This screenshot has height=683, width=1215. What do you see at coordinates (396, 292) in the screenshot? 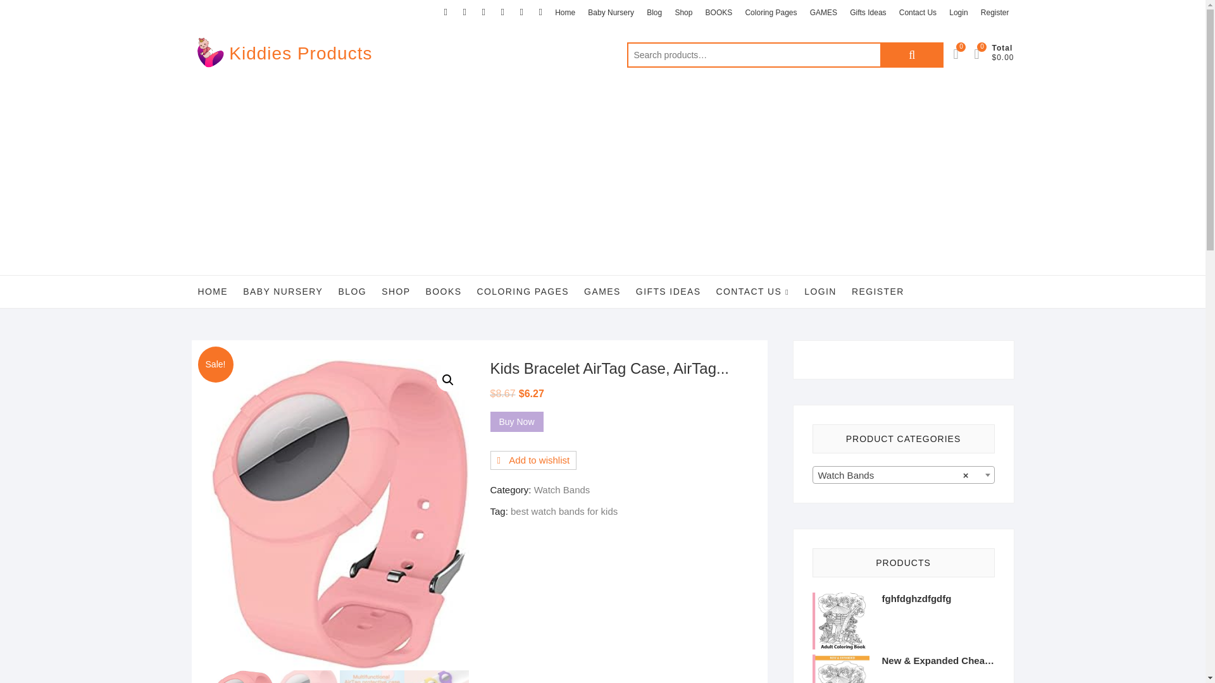
I see `SHOP` at bounding box center [396, 292].